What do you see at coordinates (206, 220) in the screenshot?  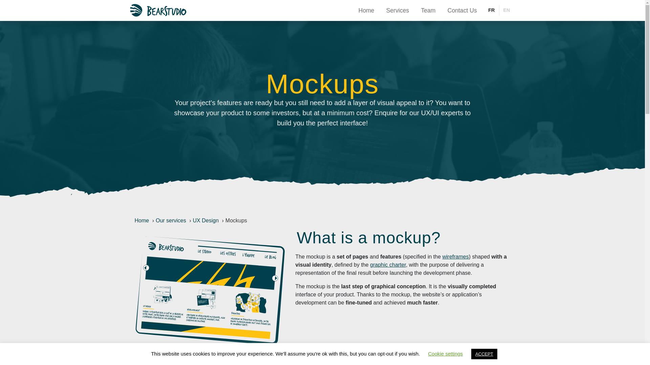 I see `UX Design` at bounding box center [206, 220].